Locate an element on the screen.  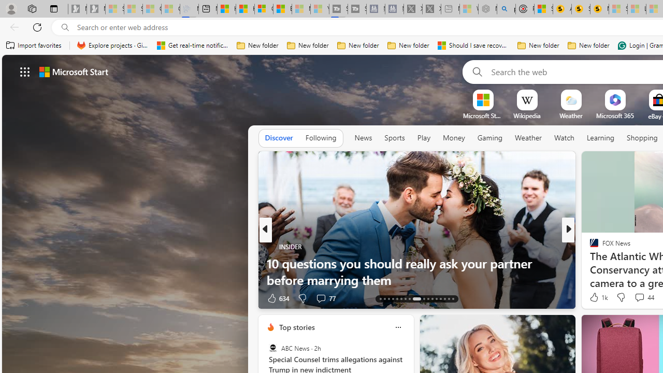
AutomationID: tab-16 is located at coordinates (393, 298).